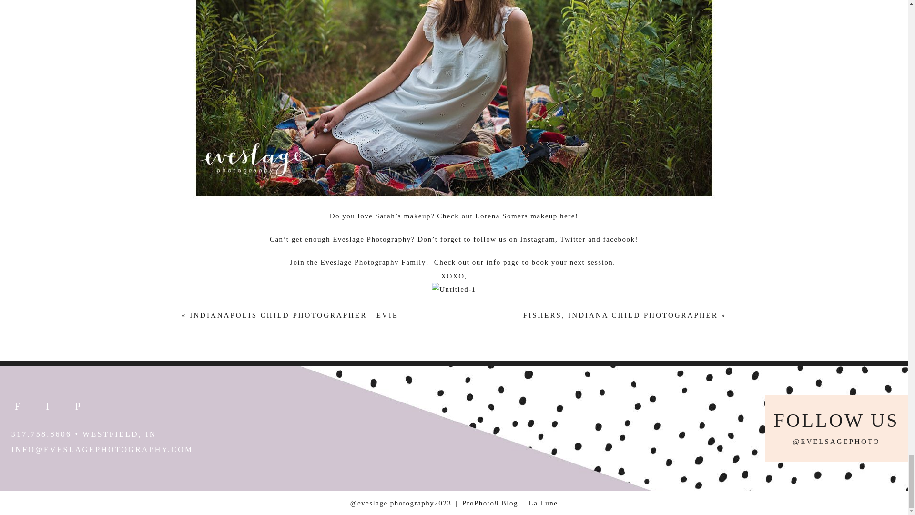 This screenshot has width=915, height=515. What do you see at coordinates (538, 239) in the screenshot?
I see `Instagram` at bounding box center [538, 239].